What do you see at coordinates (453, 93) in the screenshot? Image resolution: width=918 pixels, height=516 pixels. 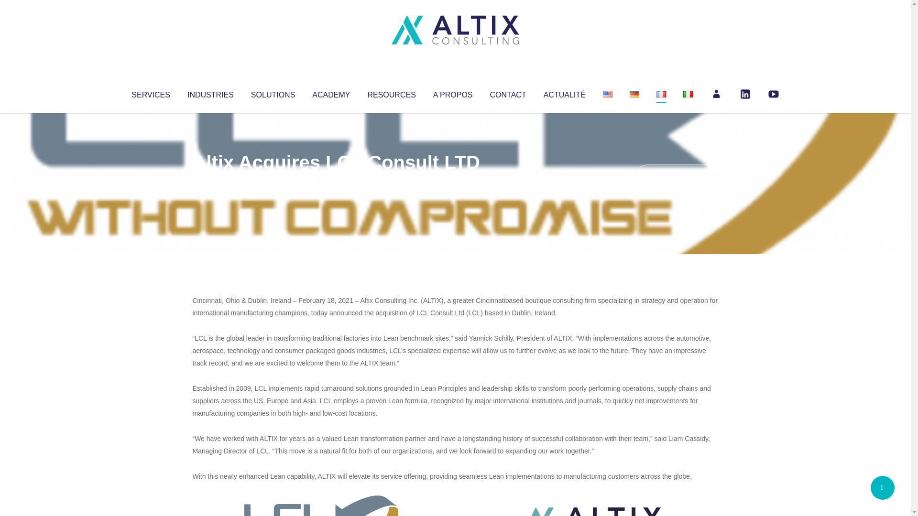 I see `A PROPOS` at bounding box center [453, 93].